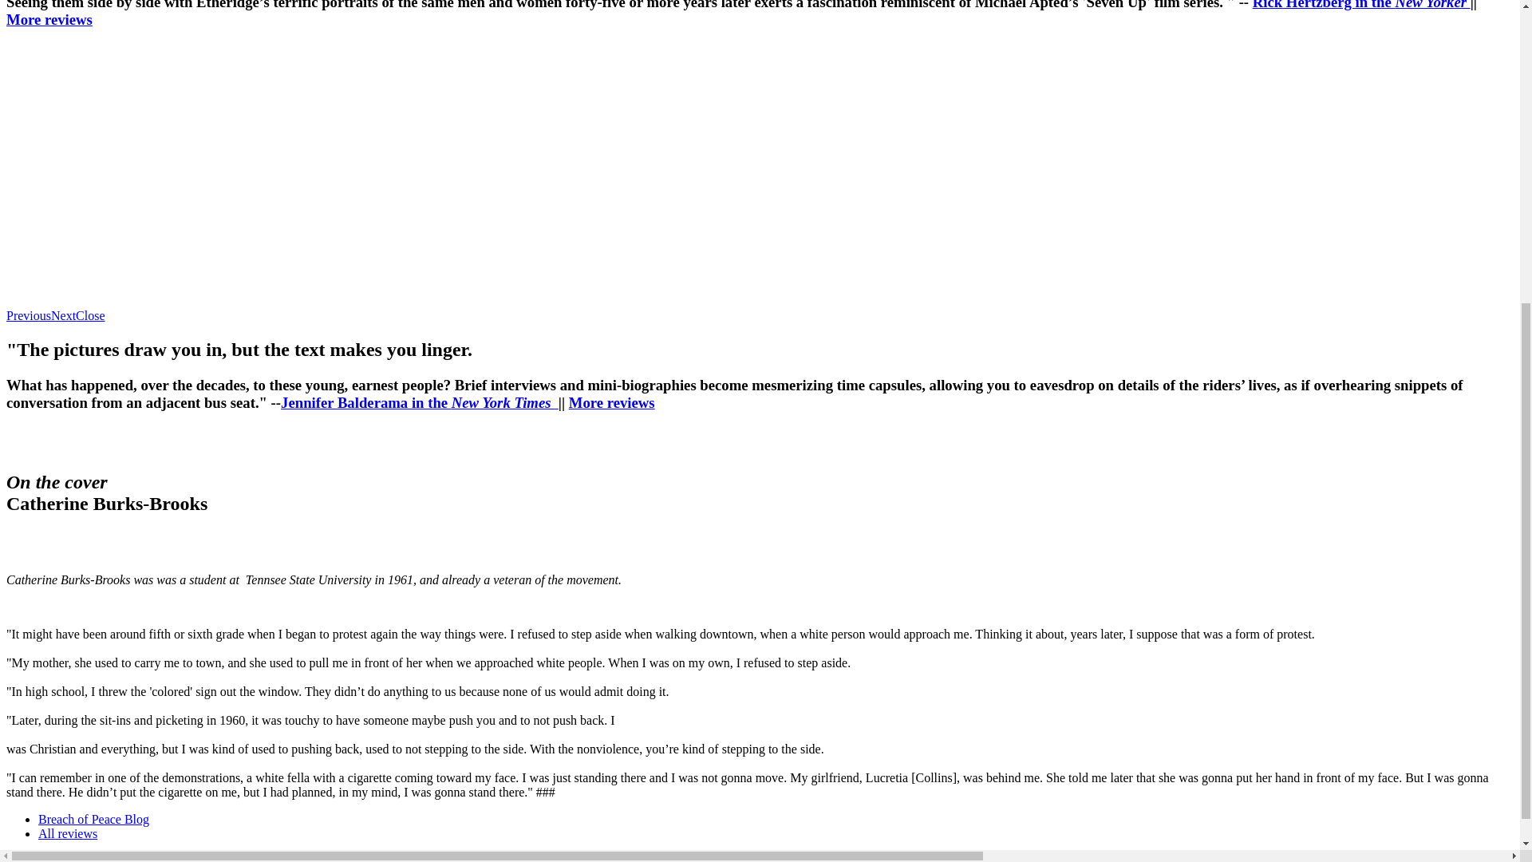  I want to click on Jennifer Balderama in the, so click(365, 402).